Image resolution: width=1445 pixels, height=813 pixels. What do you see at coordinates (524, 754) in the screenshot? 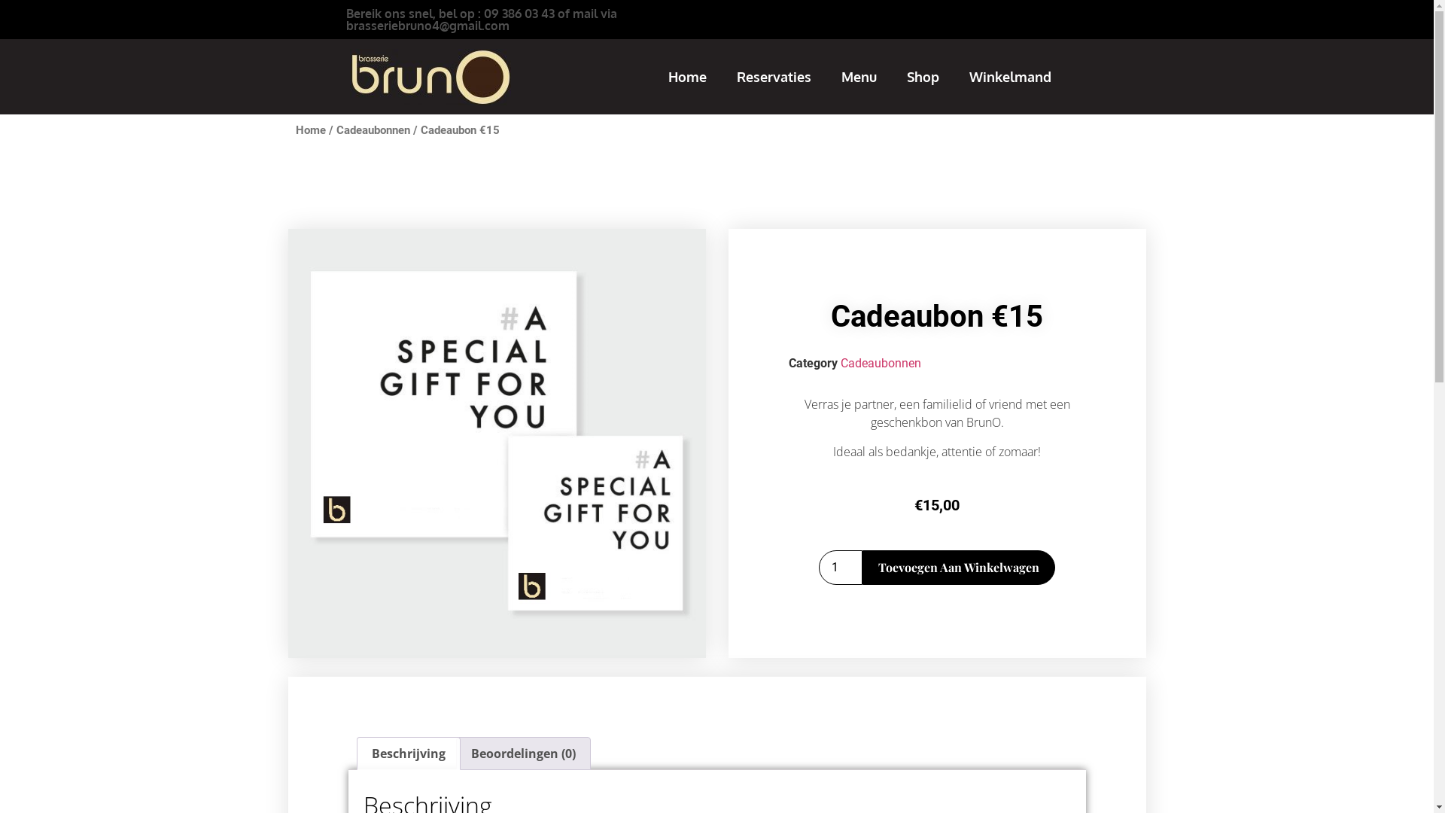
I see `Beoordelingen (0)` at bounding box center [524, 754].